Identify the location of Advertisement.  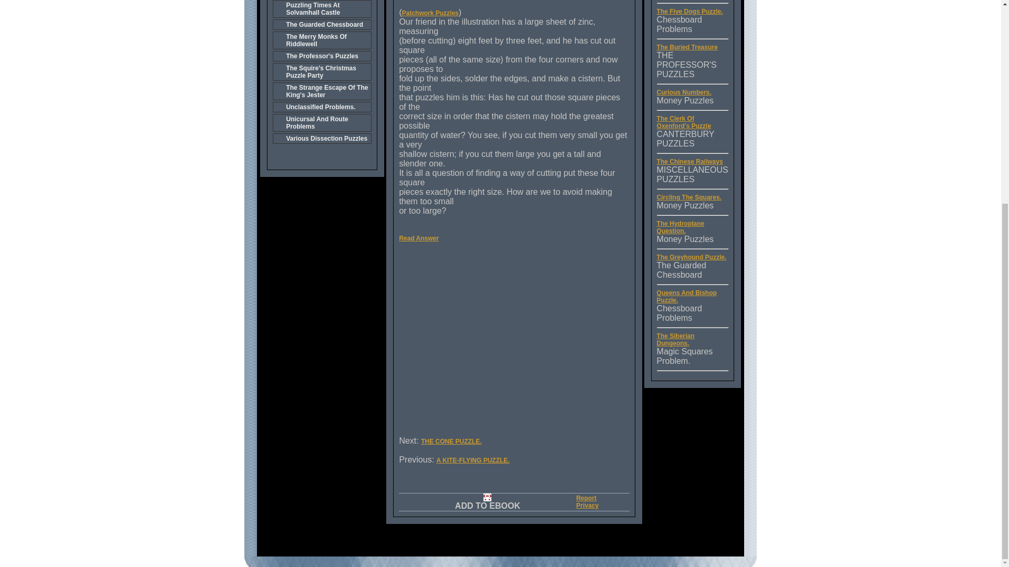
(502, 343).